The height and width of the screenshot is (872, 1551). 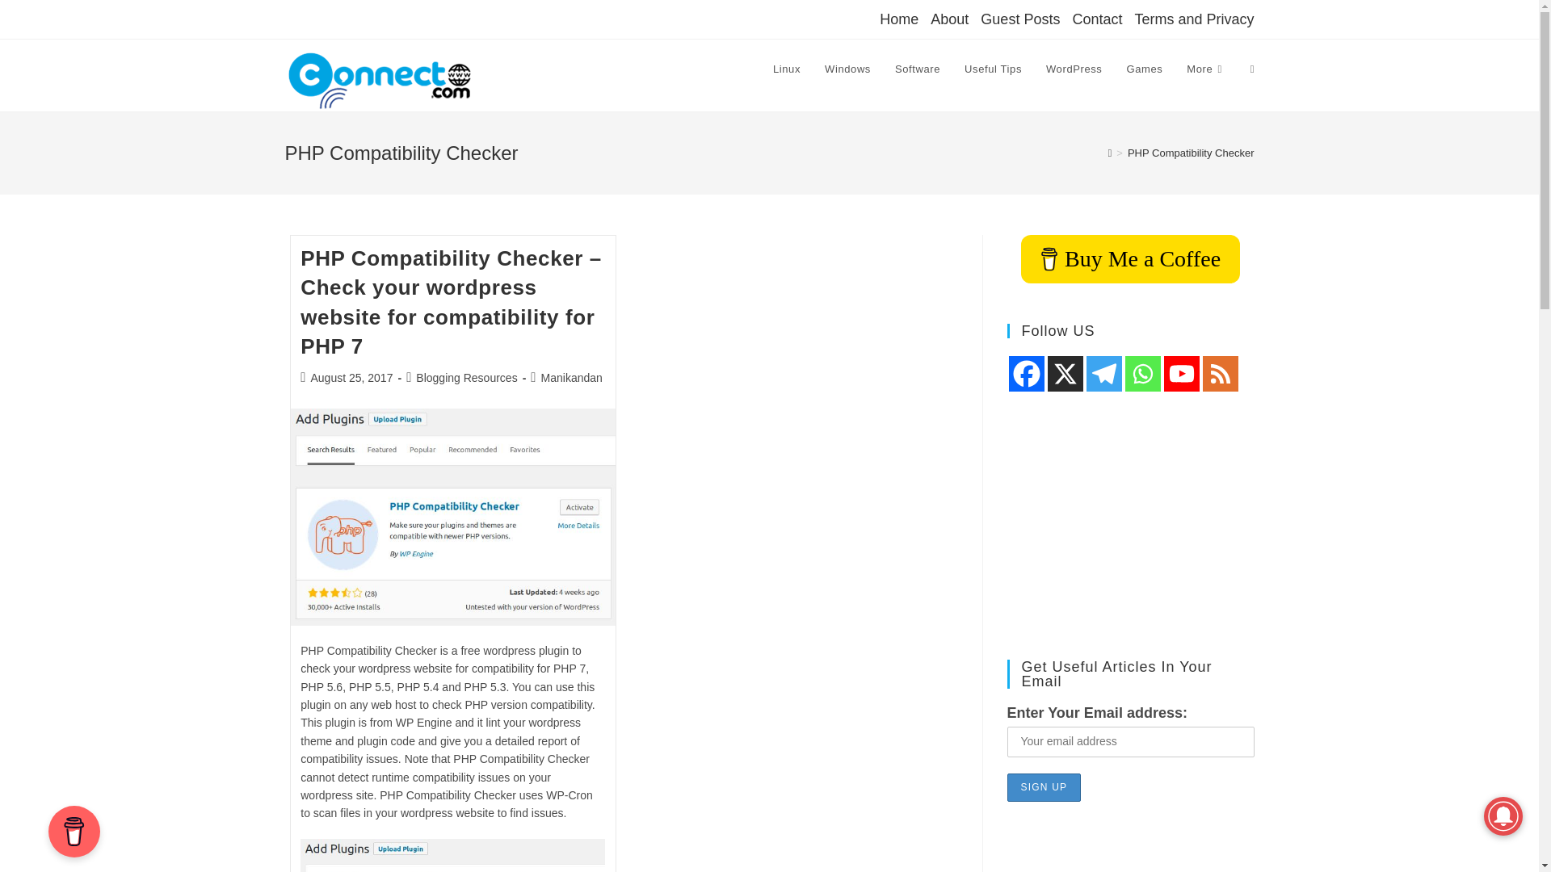 What do you see at coordinates (1129, 853) in the screenshot?
I see `Advertisement` at bounding box center [1129, 853].